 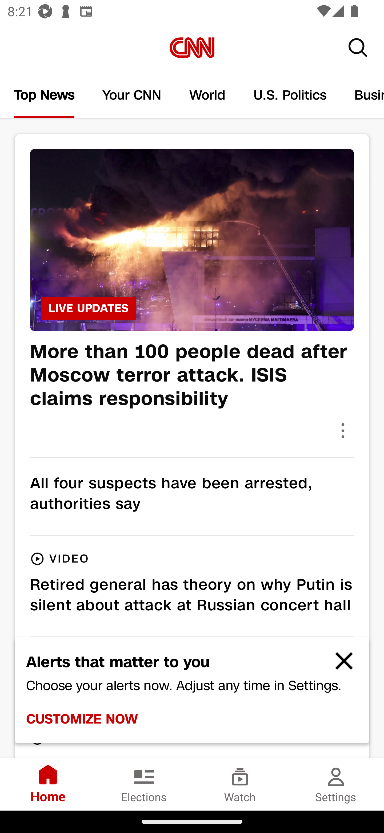 I want to click on Elections, so click(x=144, y=784).